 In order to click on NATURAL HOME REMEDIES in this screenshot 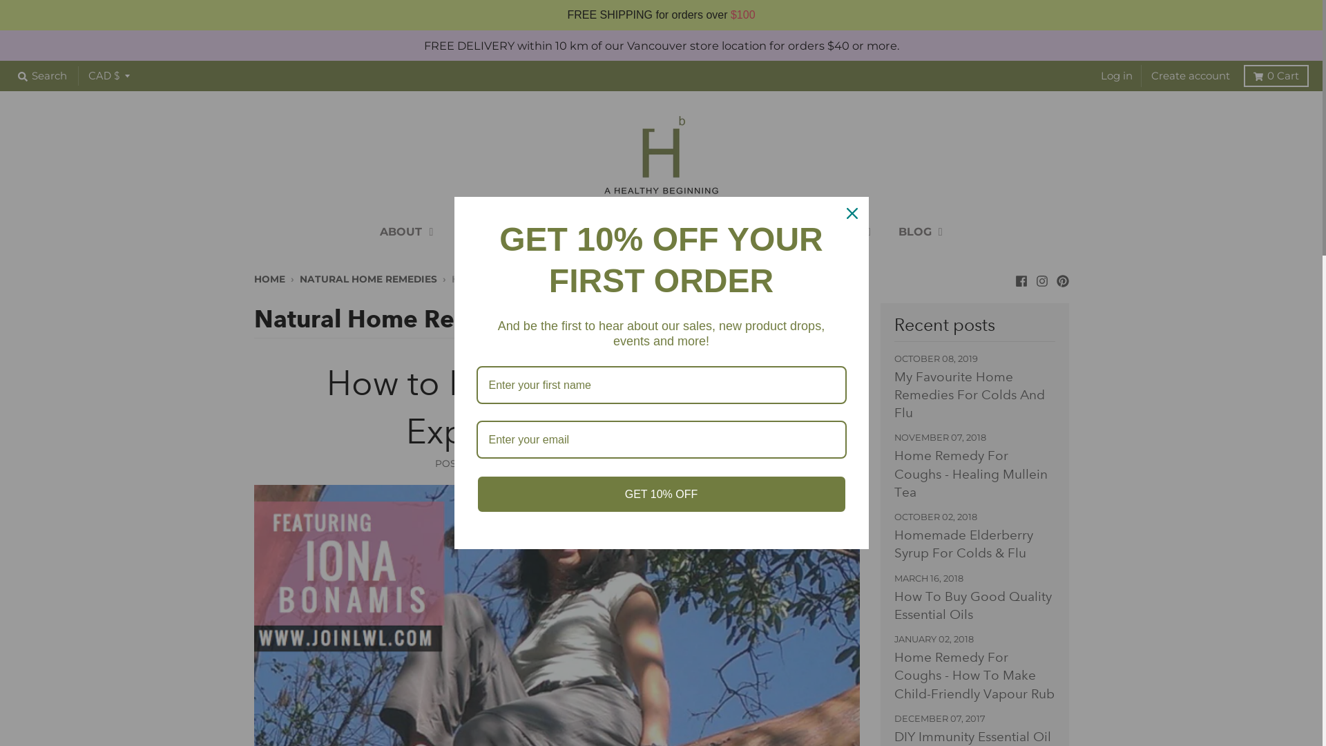, I will do `click(369, 279)`.